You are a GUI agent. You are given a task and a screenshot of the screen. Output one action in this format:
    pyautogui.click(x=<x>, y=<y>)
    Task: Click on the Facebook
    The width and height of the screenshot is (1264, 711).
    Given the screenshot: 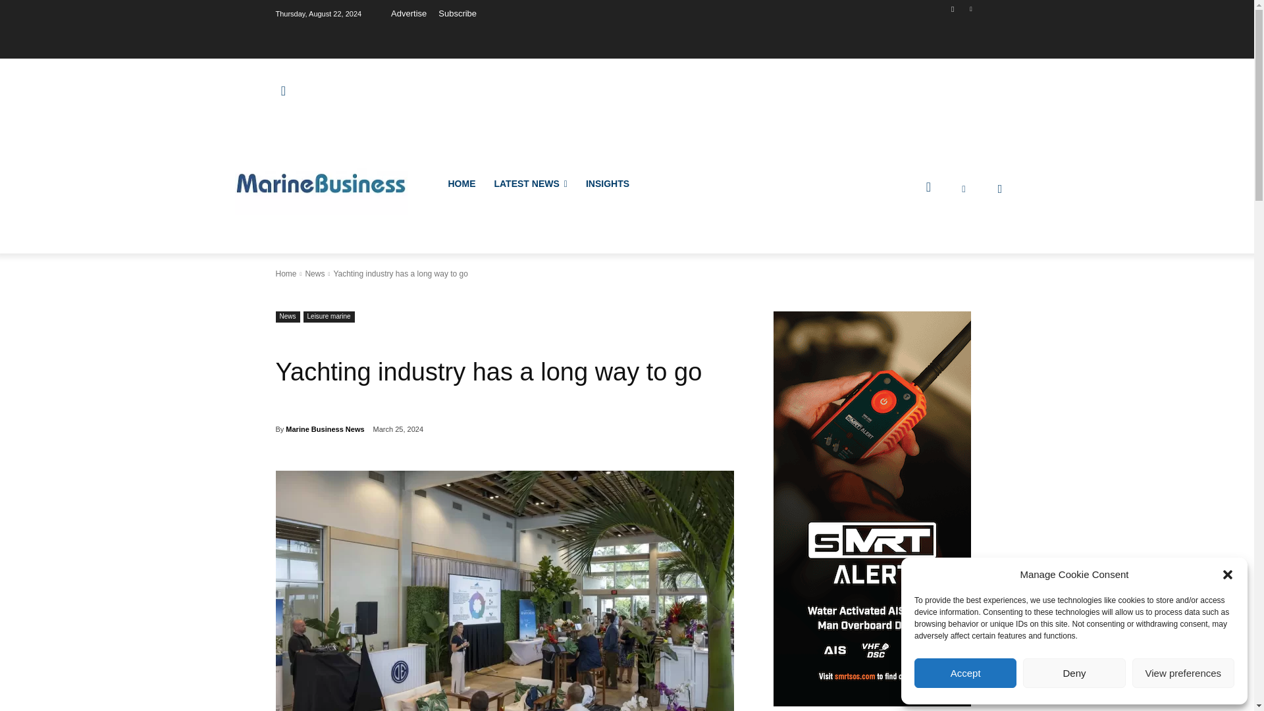 What is the action you would take?
    pyautogui.click(x=953, y=9)
    